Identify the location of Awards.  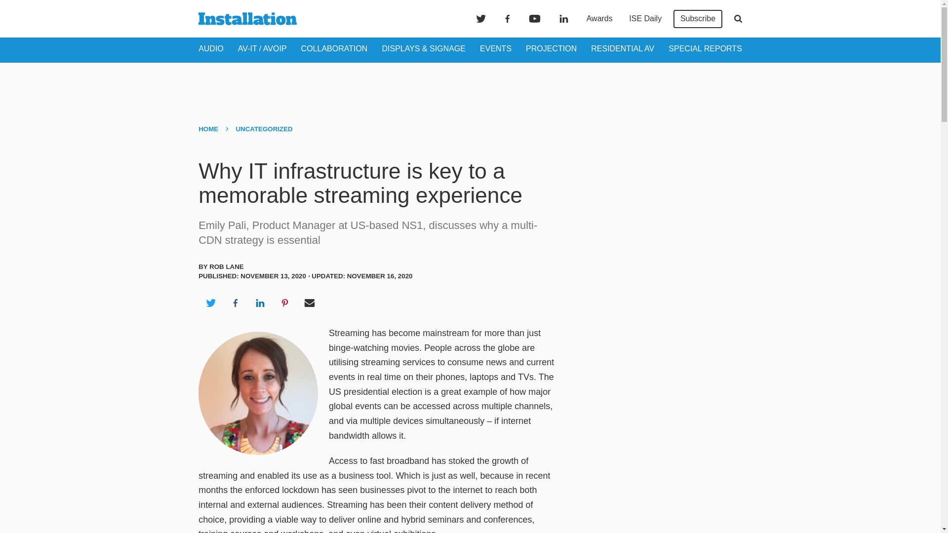
(599, 19).